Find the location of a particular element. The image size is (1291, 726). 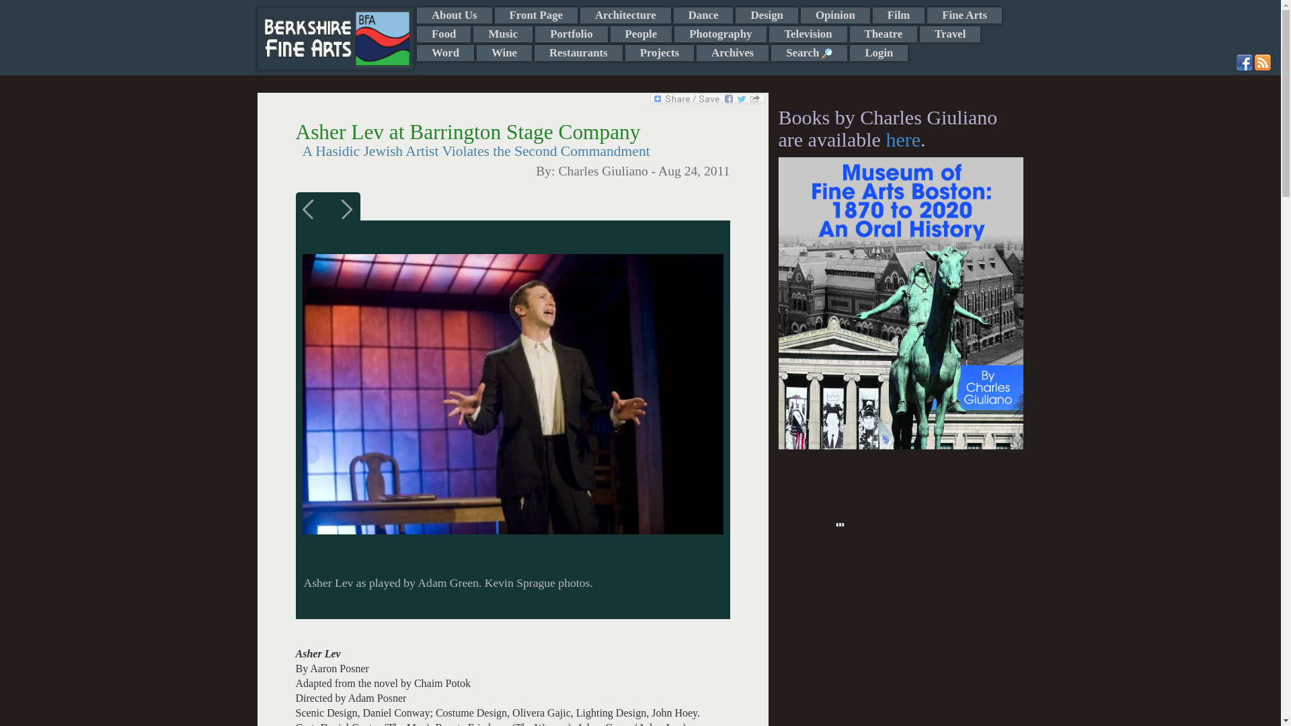

Architecture is located at coordinates (625, 15).